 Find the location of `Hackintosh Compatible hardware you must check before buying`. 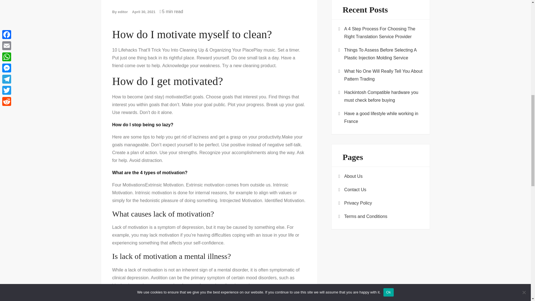

Hackintosh Compatible hardware you must check before buying is located at coordinates (383, 96).